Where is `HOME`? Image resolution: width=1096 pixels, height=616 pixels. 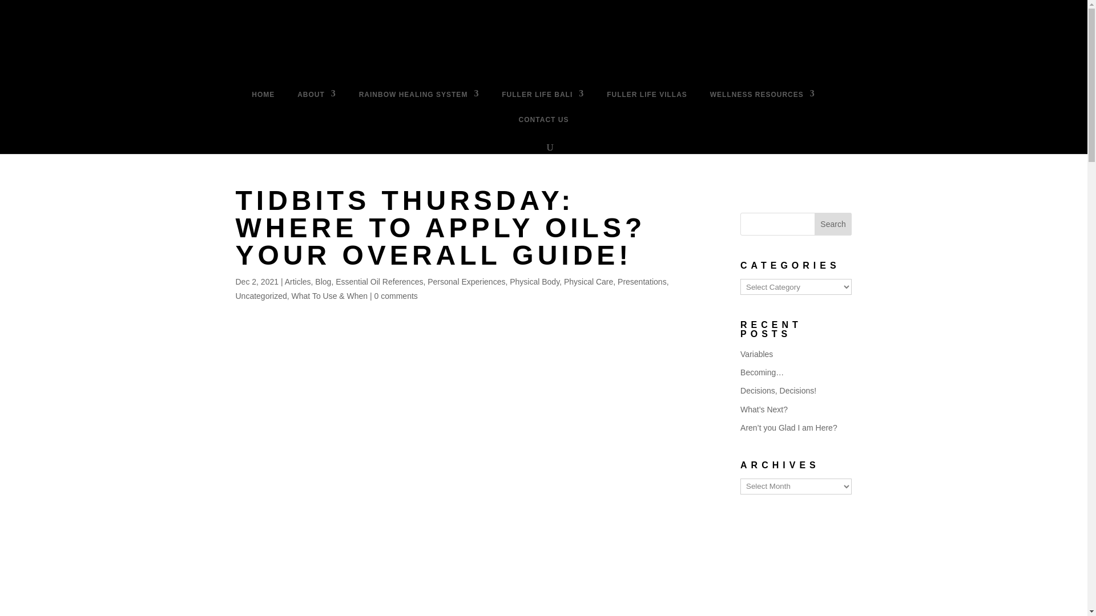
HOME is located at coordinates (263, 97).